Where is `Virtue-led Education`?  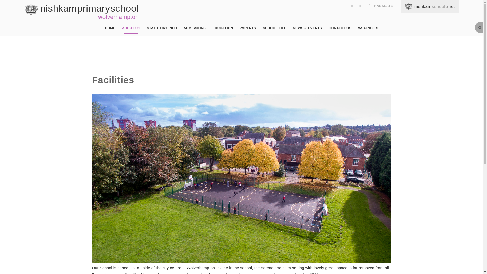
Virtue-led Education is located at coordinates (223, 41).